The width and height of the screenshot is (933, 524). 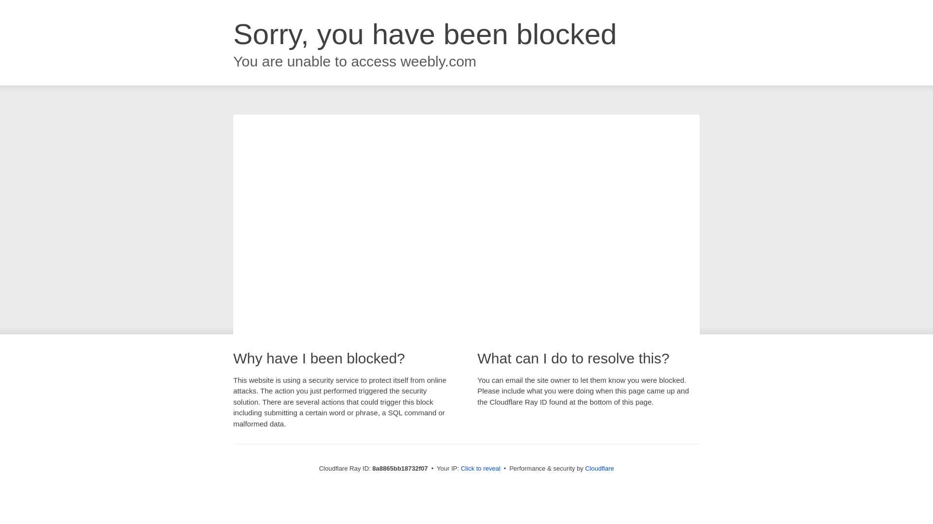 I want to click on Cloudflare, so click(x=599, y=468).